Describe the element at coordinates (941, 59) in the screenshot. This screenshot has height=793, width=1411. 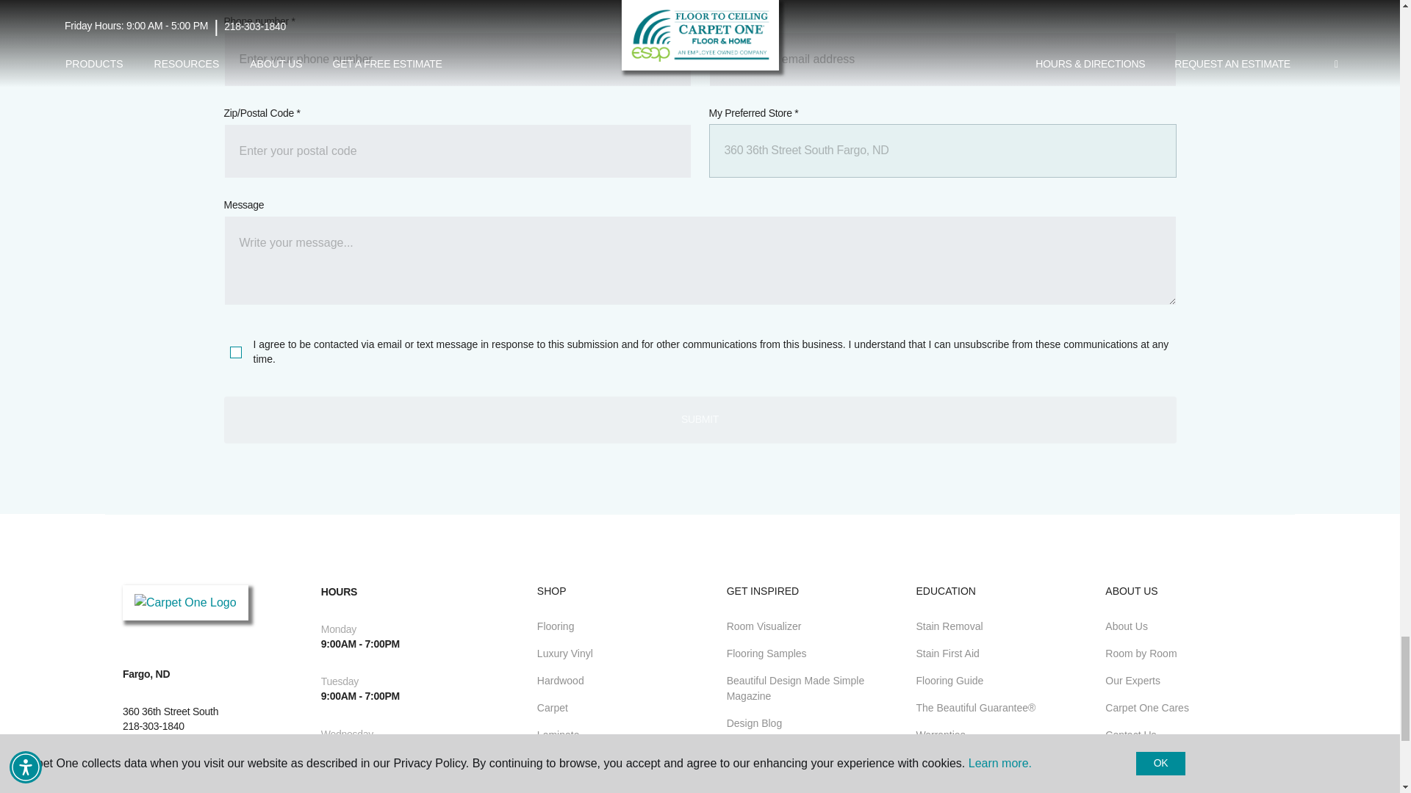
I see `EmailAddress` at that location.